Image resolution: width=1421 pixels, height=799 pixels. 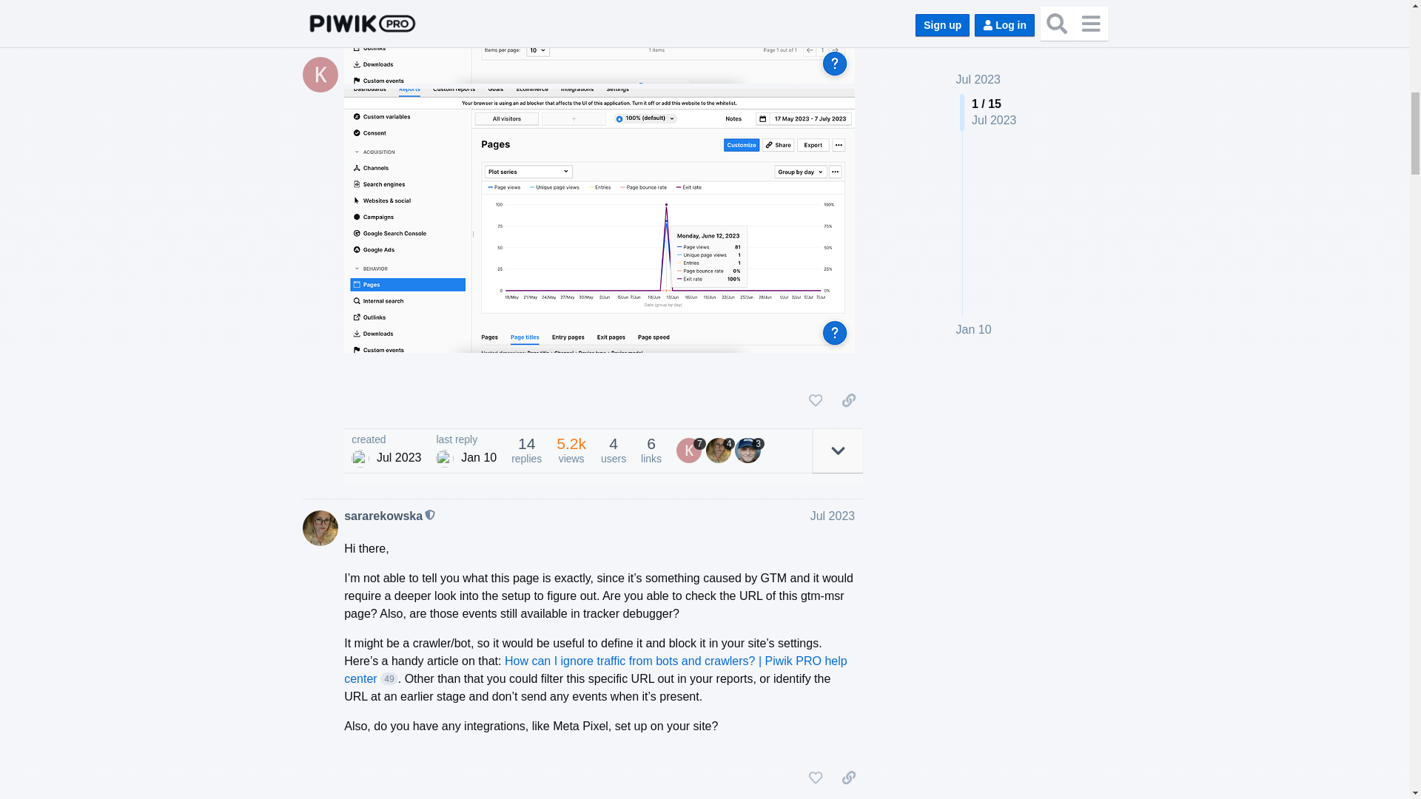 What do you see at coordinates (383, 516) in the screenshot?
I see `sararekowska` at bounding box center [383, 516].